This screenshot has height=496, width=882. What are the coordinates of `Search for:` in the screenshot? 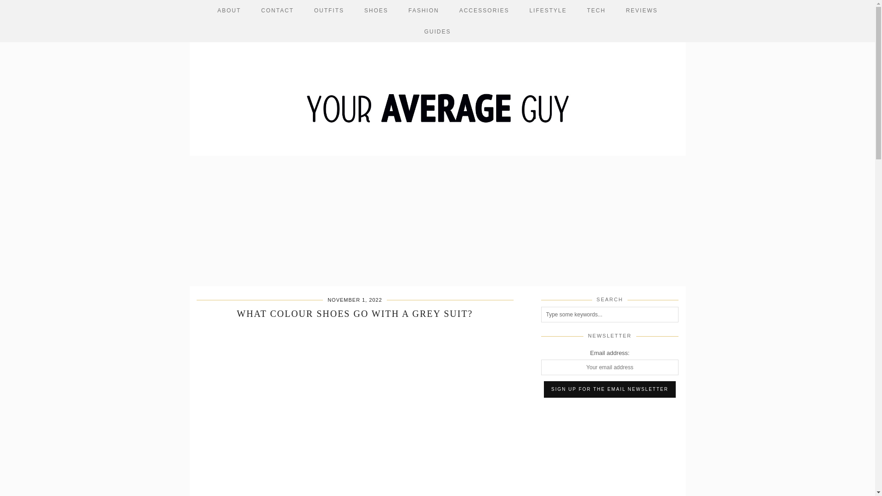 It's located at (610, 315).